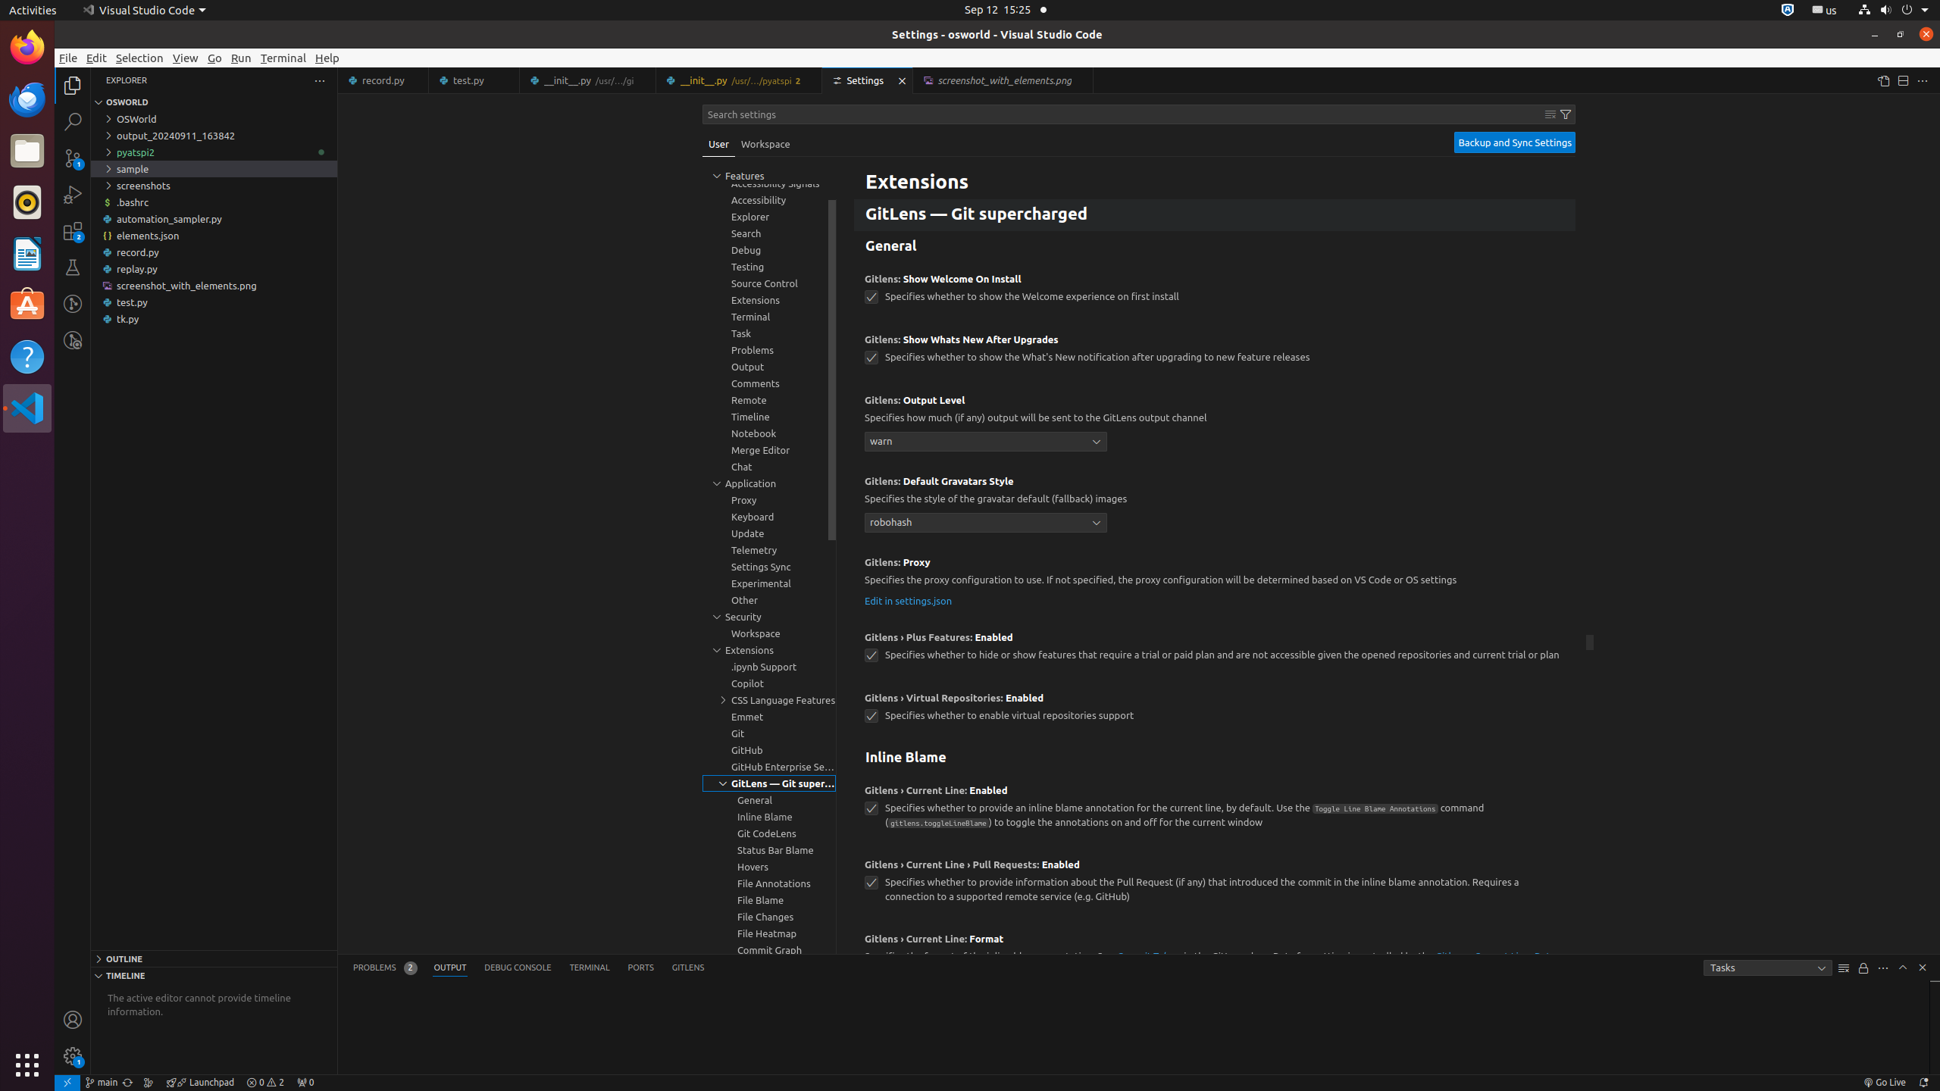 The height and width of the screenshot is (1091, 1940). What do you see at coordinates (1863, 968) in the screenshot?
I see `Turn Auto Scrolling Off` at bounding box center [1863, 968].